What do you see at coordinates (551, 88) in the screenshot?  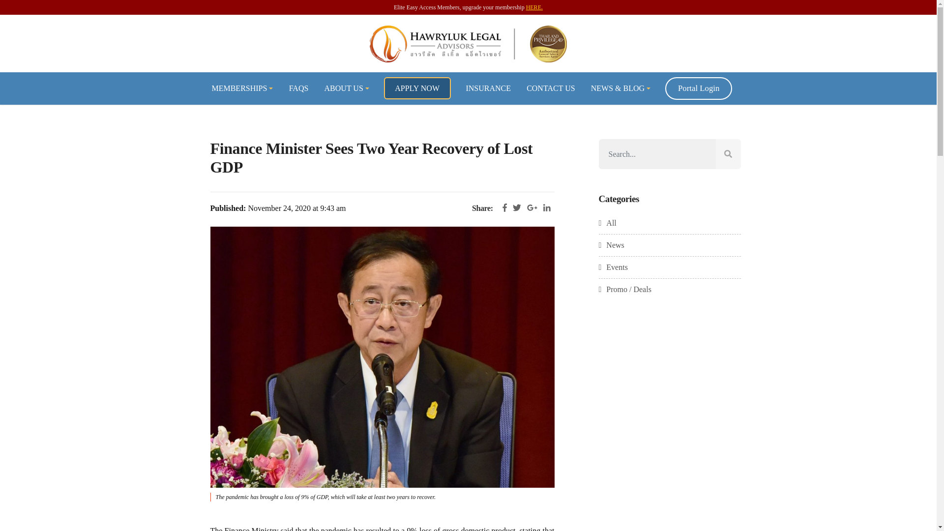 I see `CONTACT US` at bounding box center [551, 88].